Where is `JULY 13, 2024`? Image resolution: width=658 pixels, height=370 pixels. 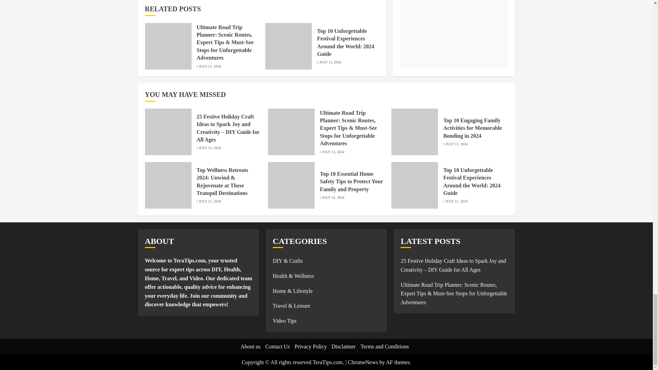 JULY 13, 2024 is located at coordinates (209, 66).